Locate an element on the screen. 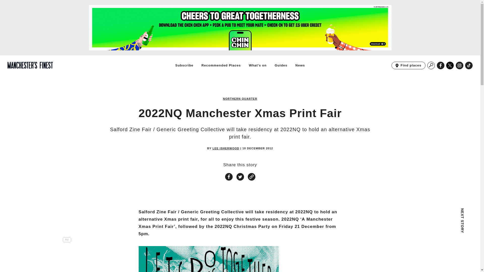 Image resolution: width=484 pixels, height=272 pixels. 2022NQ-Christmas is located at coordinates (281, 65).